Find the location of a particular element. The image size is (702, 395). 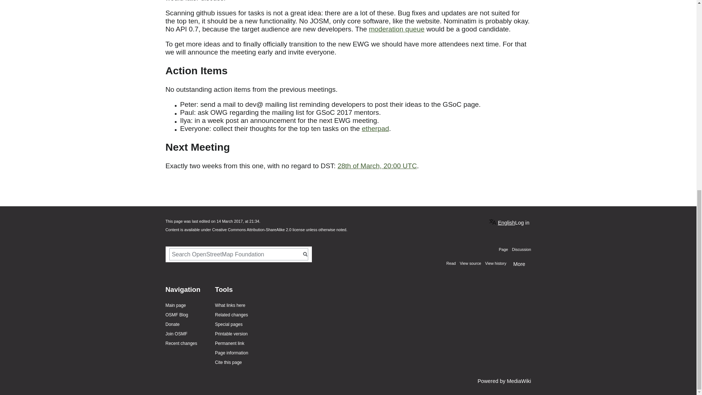

Read is located at coordinates (451, 263).